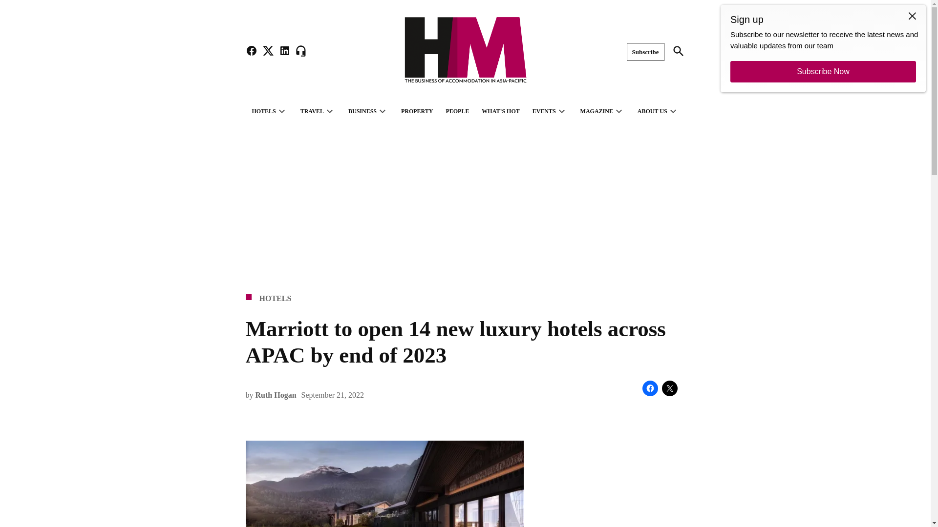  What do you see at coordinates (616, 484) in the screenshot?
I see `3rd party ad content` at bounding box center [616, 484].